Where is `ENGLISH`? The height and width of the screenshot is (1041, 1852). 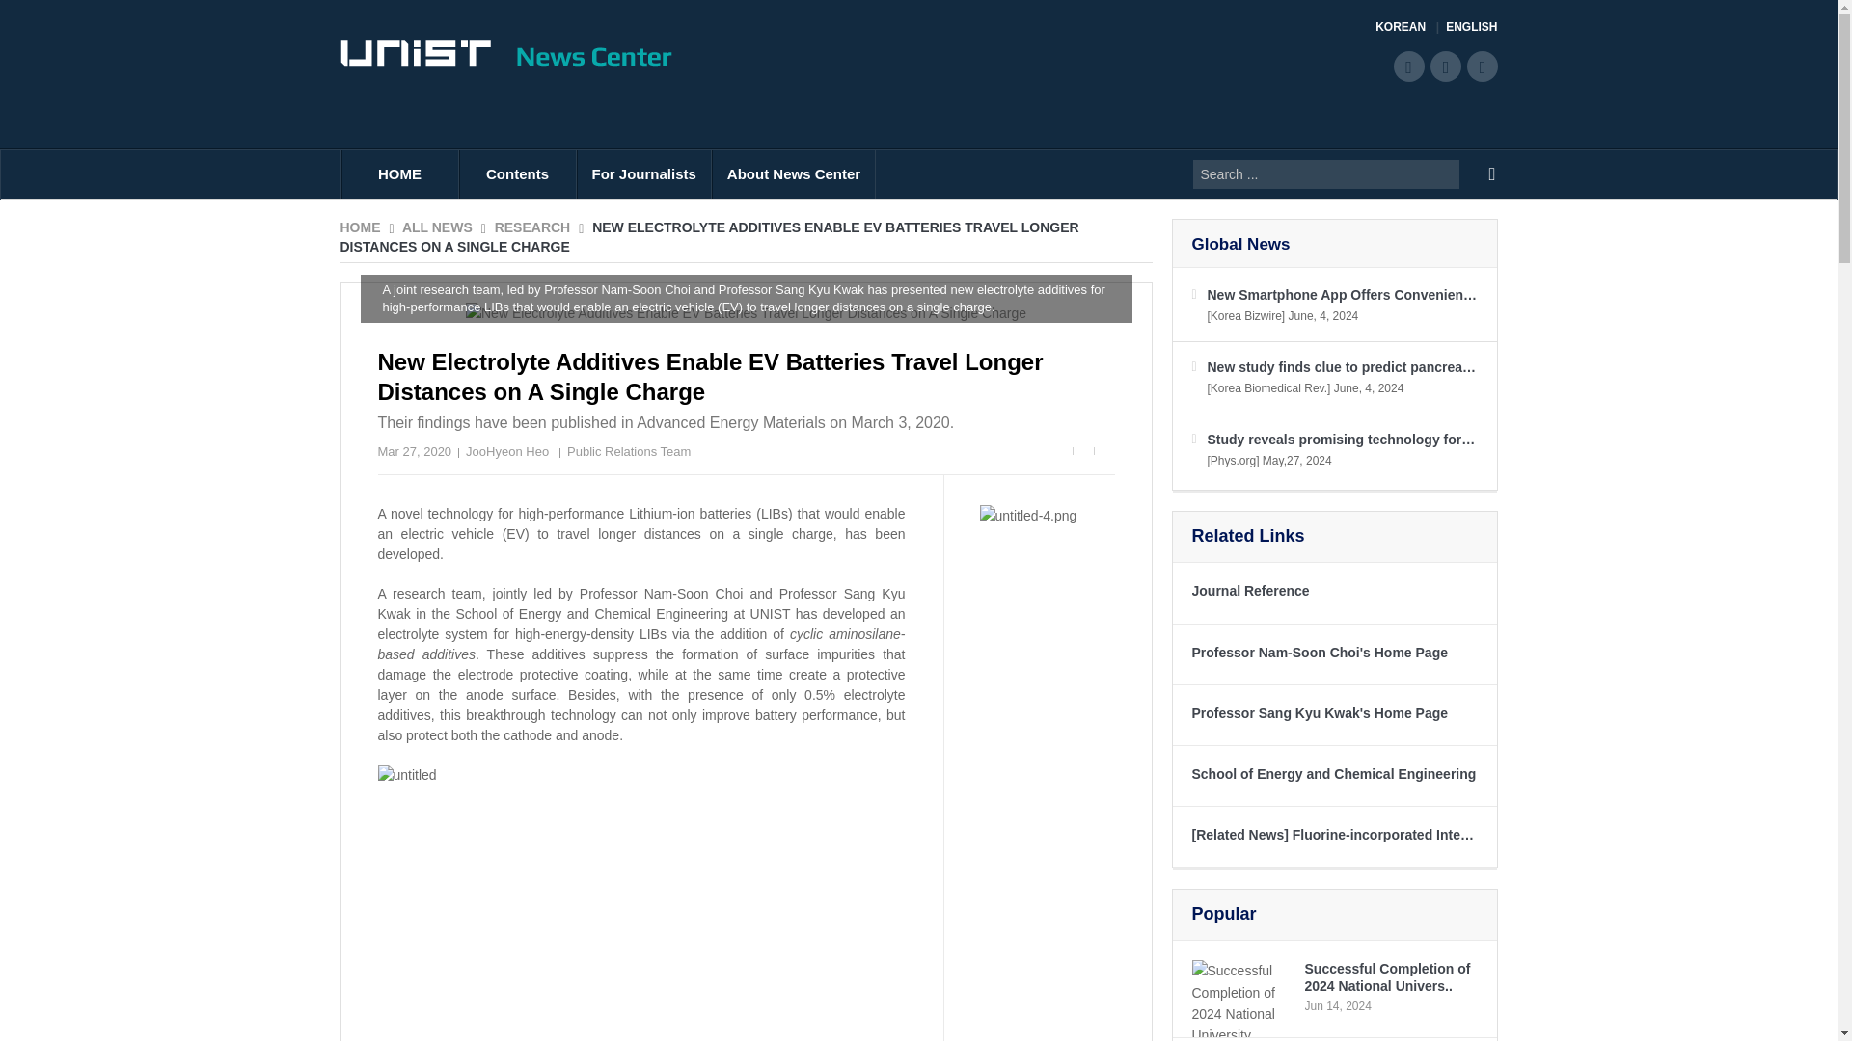
ENGLISH is located at coordinates (1471, 27).